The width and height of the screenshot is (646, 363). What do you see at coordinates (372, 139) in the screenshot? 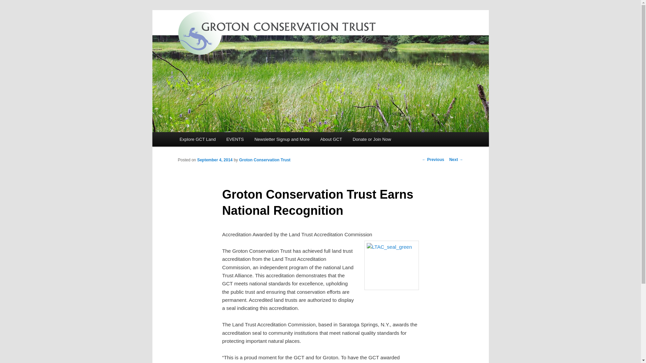
I see `Donate or Join Now` at bounding box center [372, 139].